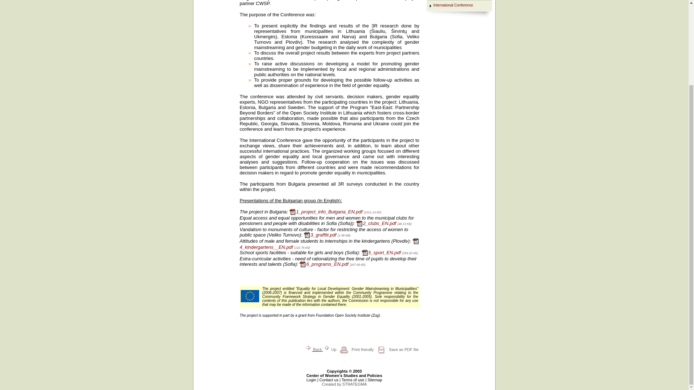 Image resolution: width=694 pixels, height=390 pixels. I want to click on Terms of use, so click(353, 380).